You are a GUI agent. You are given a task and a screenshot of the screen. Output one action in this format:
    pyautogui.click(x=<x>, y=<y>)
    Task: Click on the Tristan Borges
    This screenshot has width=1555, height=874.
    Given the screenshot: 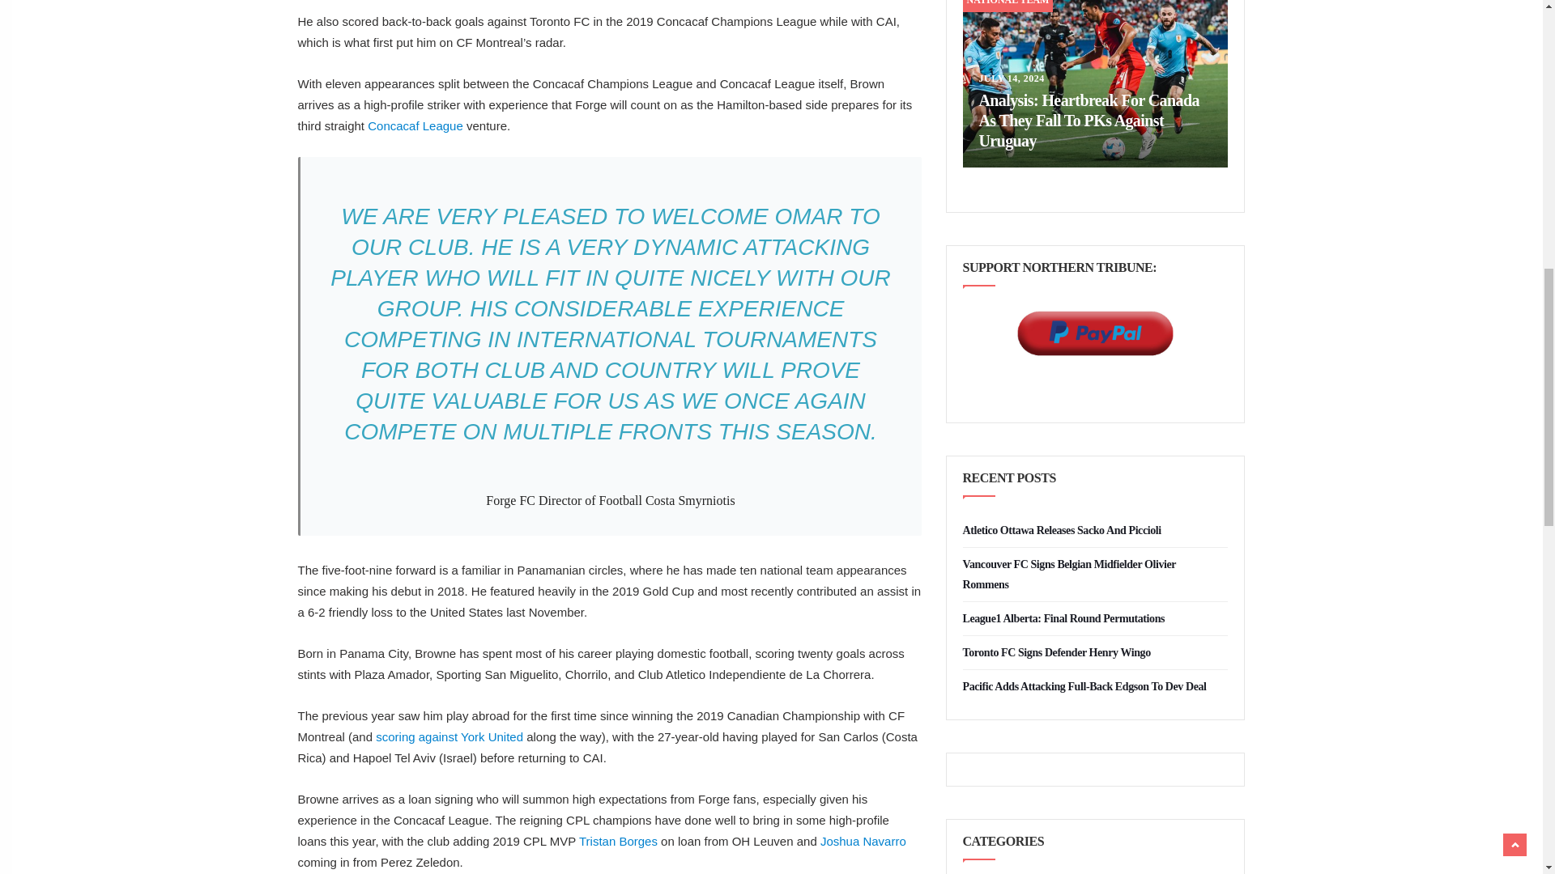 What is the action you would take?
    pyautogui.click(x=618, y=841)
    